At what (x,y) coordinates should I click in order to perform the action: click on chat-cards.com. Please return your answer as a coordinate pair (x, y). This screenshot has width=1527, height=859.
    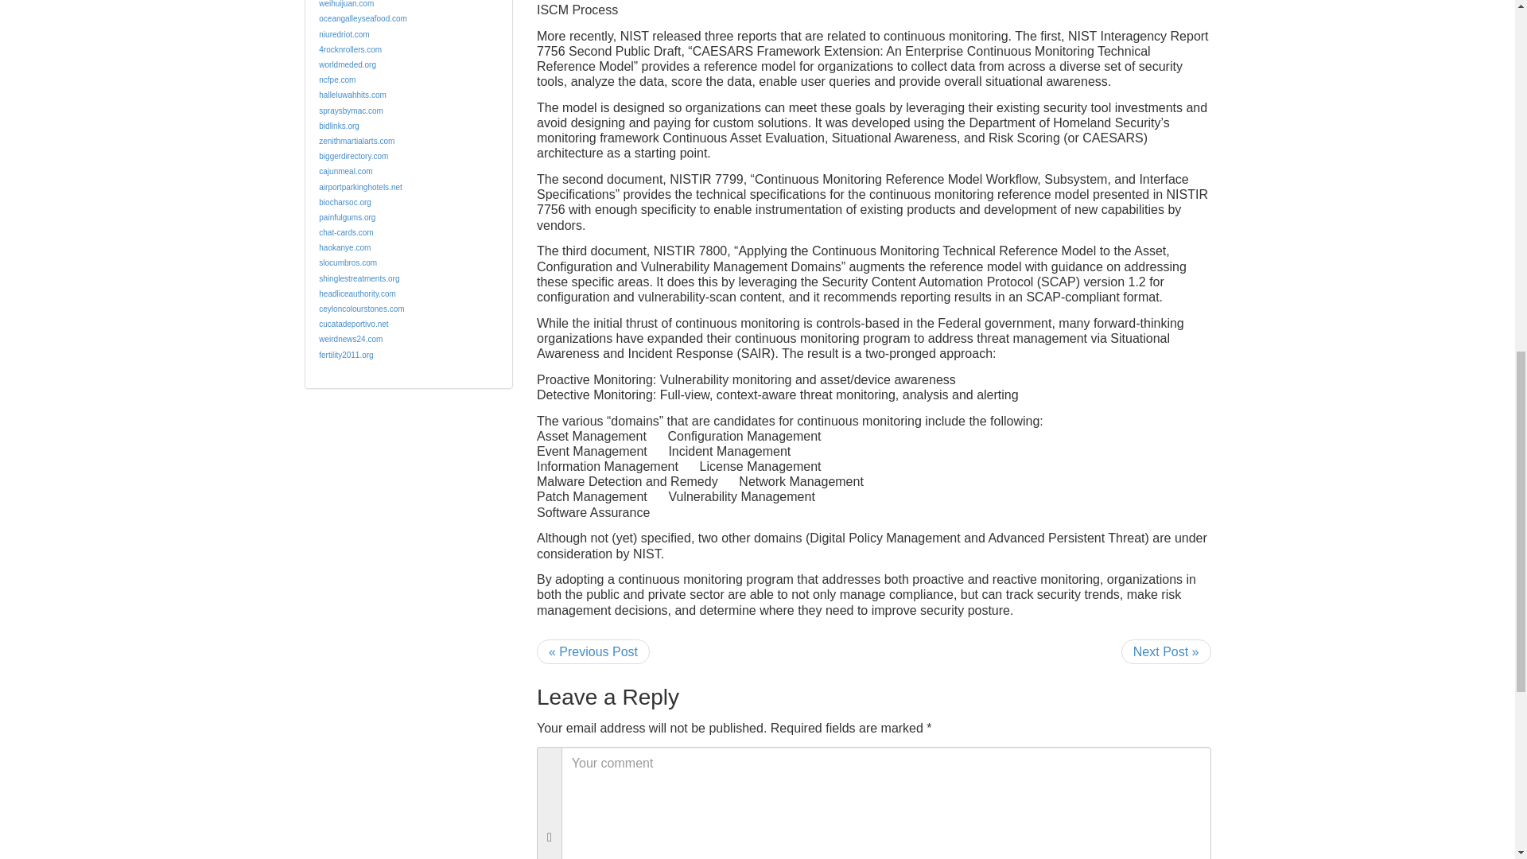
    Looking at the image, I should click on (345, 232).